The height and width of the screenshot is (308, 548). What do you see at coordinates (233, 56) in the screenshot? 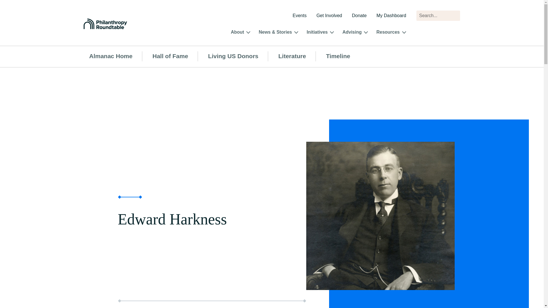
I see `Living US Donors` at bounding box center [233, 56].